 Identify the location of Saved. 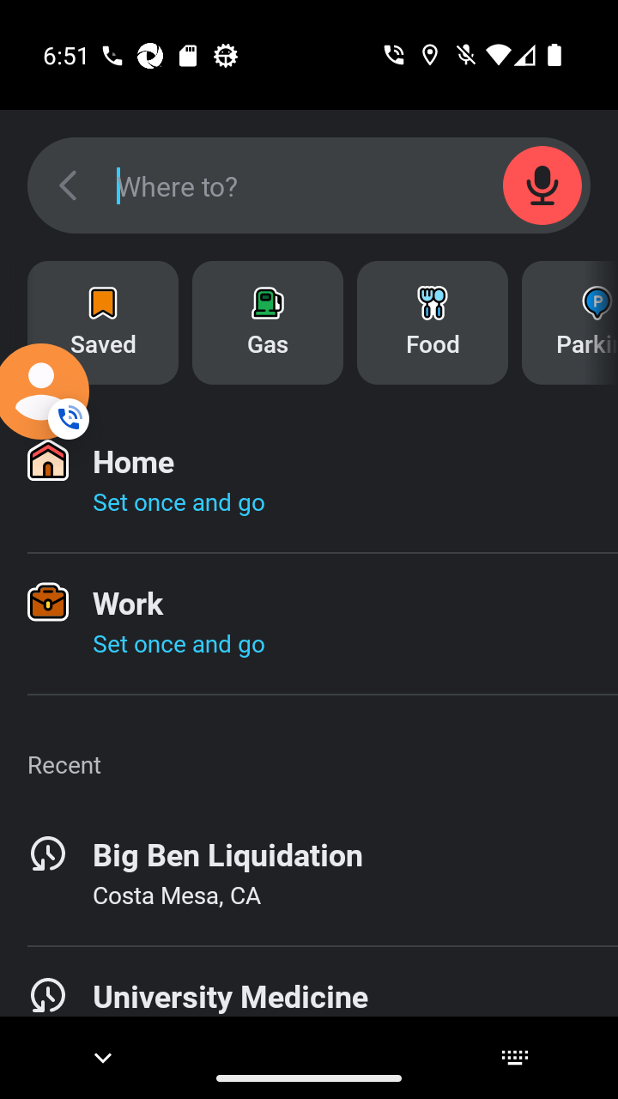
(103, 323).